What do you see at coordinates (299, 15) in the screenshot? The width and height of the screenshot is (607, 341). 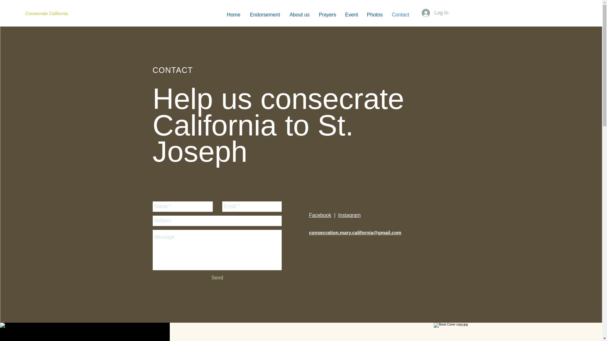 I see `About us` at bounding box center [299, 15].